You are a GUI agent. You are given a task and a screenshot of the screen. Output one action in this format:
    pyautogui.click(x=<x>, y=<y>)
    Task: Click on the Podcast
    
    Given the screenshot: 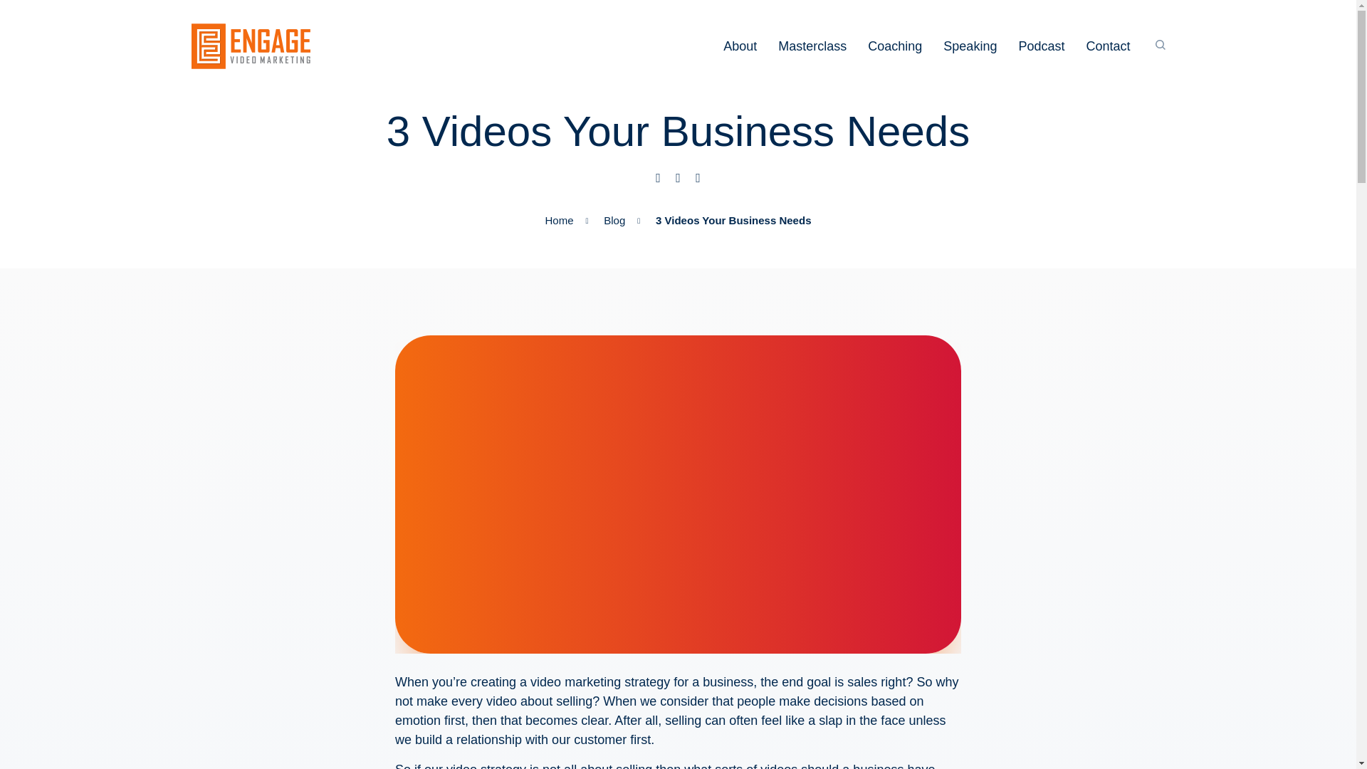 What is the action you would take?
    pyautogui.click(x=1041, y=46)
    